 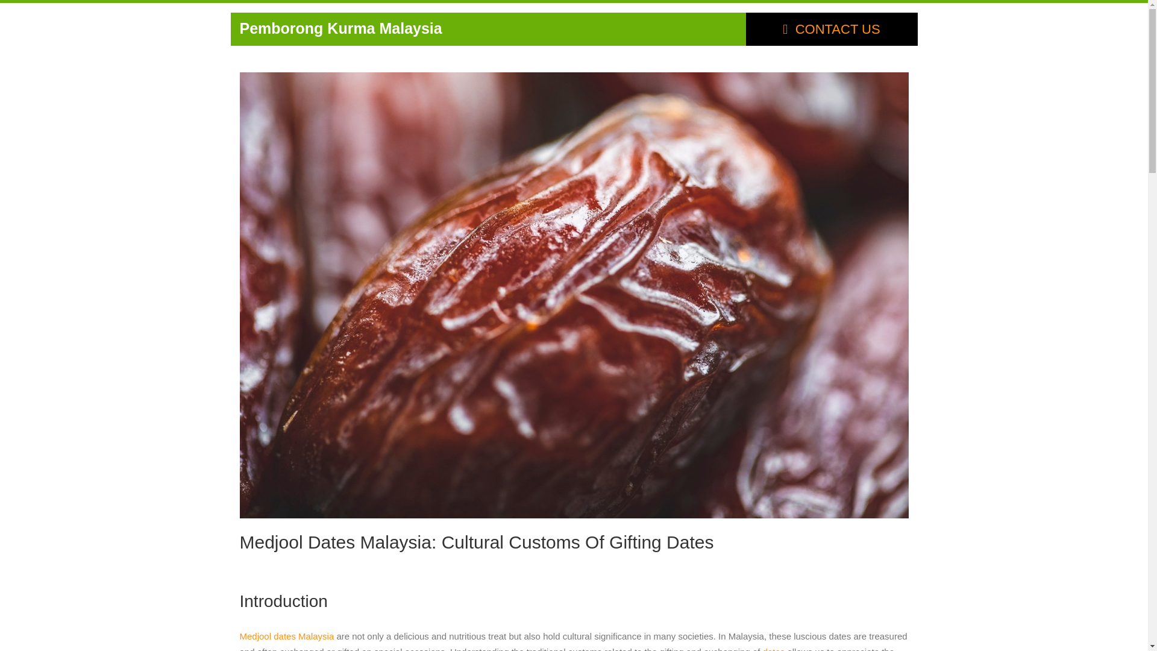 What do you see at coordinates (831, 29) in the screenshot?
I see `  CONTACT US` at bounding box center [831, 29].